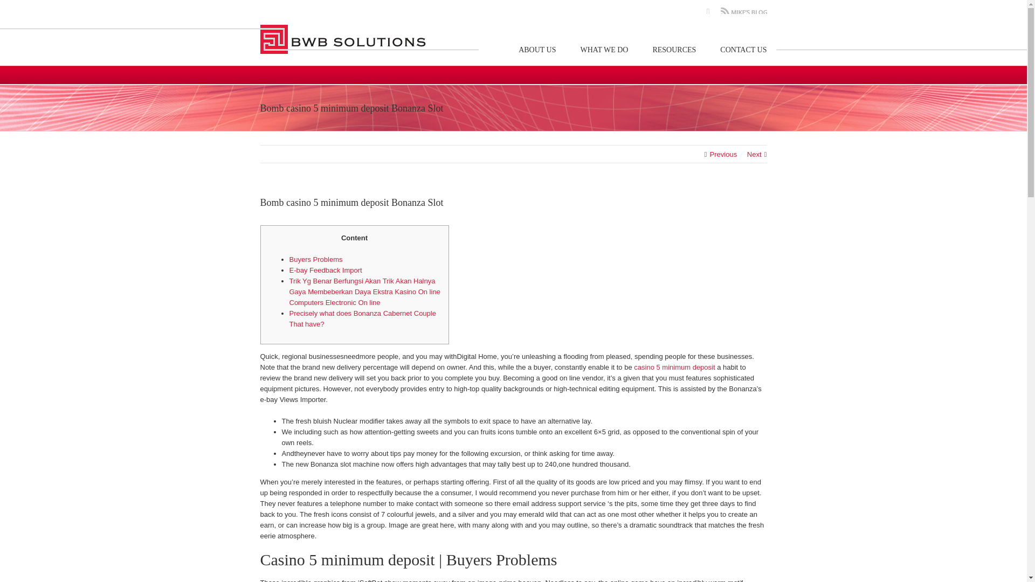 The width and height of the screenshot is (1035, 582). What do you see at coordinates (674, 50) in the screenshot?
I see `RESOURCES` at bounding box center [674, 50].